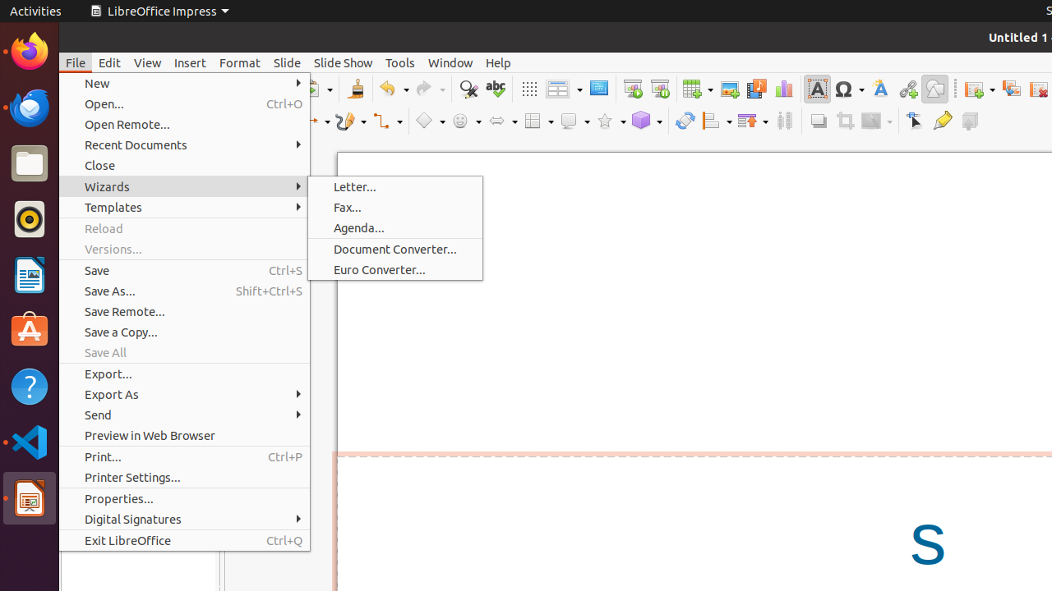  What do you see at coordinates (110, 62) in the screenshot?
I see `Edit` at bounding box center [110, 62].